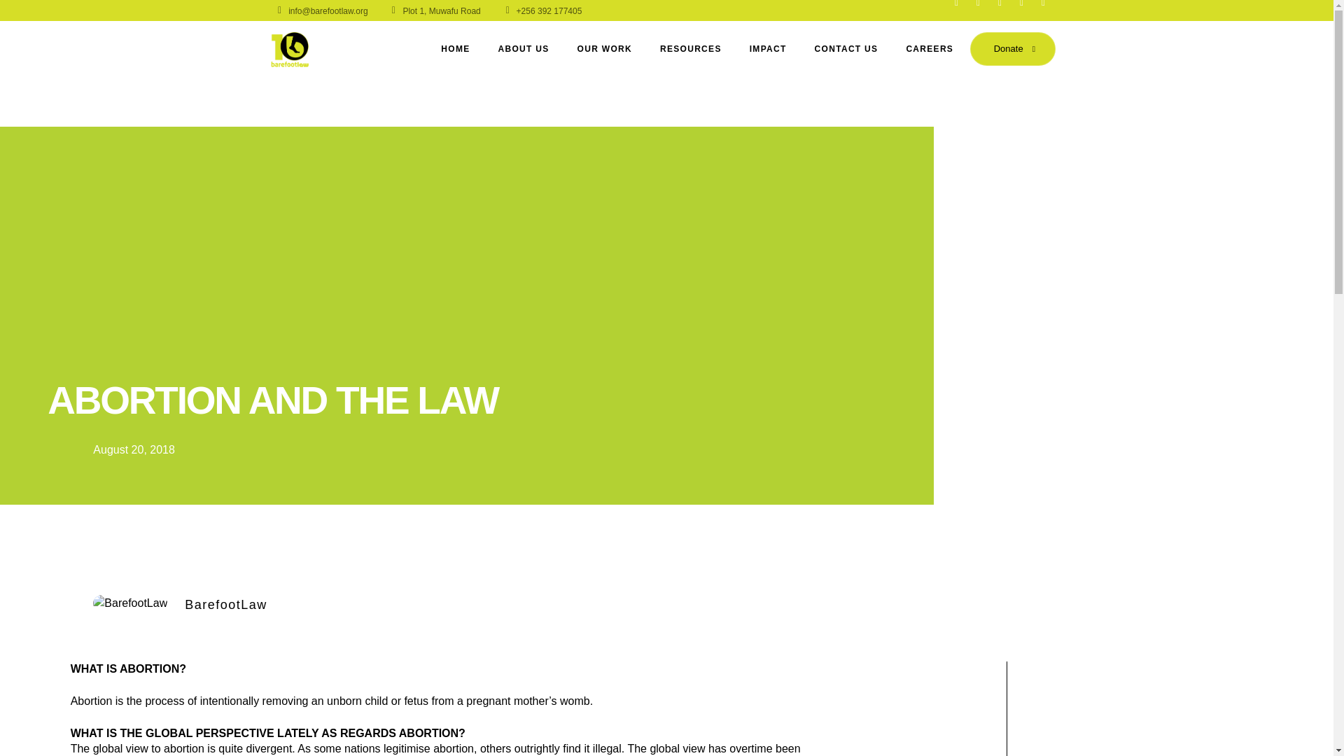 Image resolution: width=1344 pixels, height=756 pixels. What do you see at coordinates (290, 49) in the screenshot?
I see `bfl-logo` at bounding box center [290, 49].